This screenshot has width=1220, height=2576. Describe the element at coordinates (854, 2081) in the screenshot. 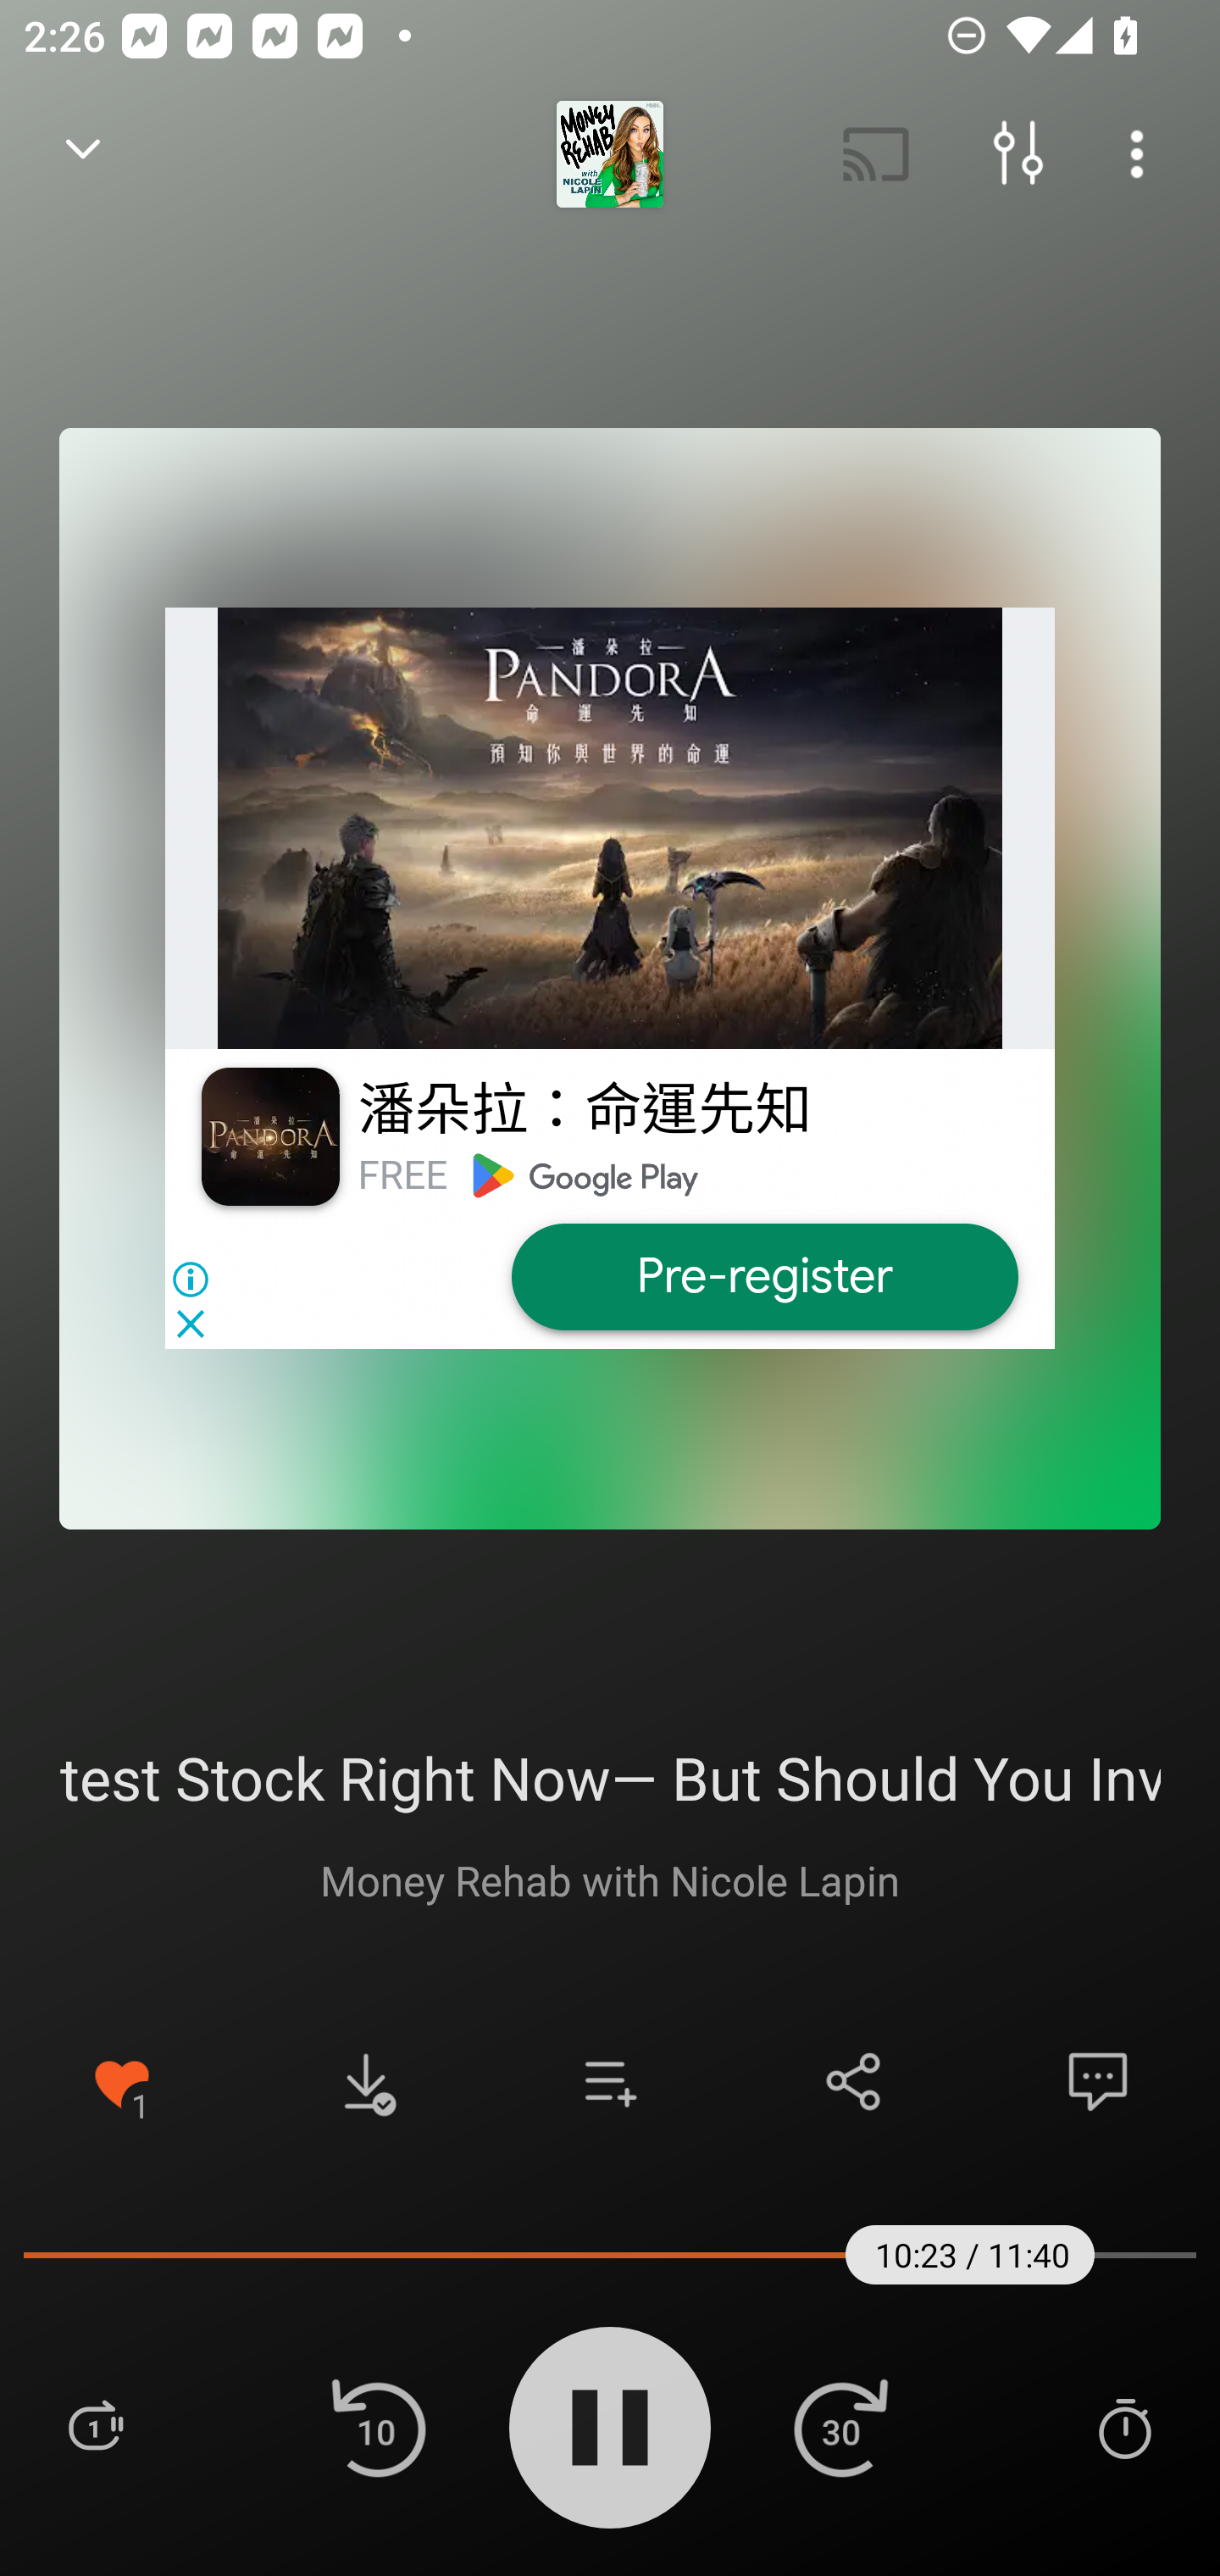

I see `Share` at that location.